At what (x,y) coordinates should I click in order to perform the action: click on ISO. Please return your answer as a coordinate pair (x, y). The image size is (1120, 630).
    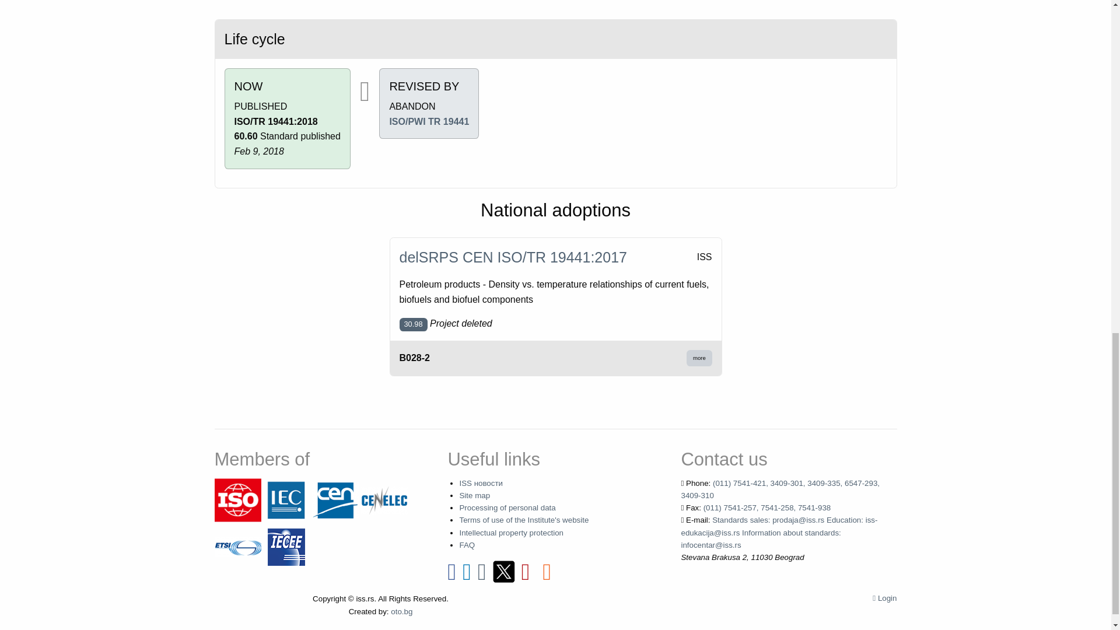
    Looking at the image, I should click on (238, 499).